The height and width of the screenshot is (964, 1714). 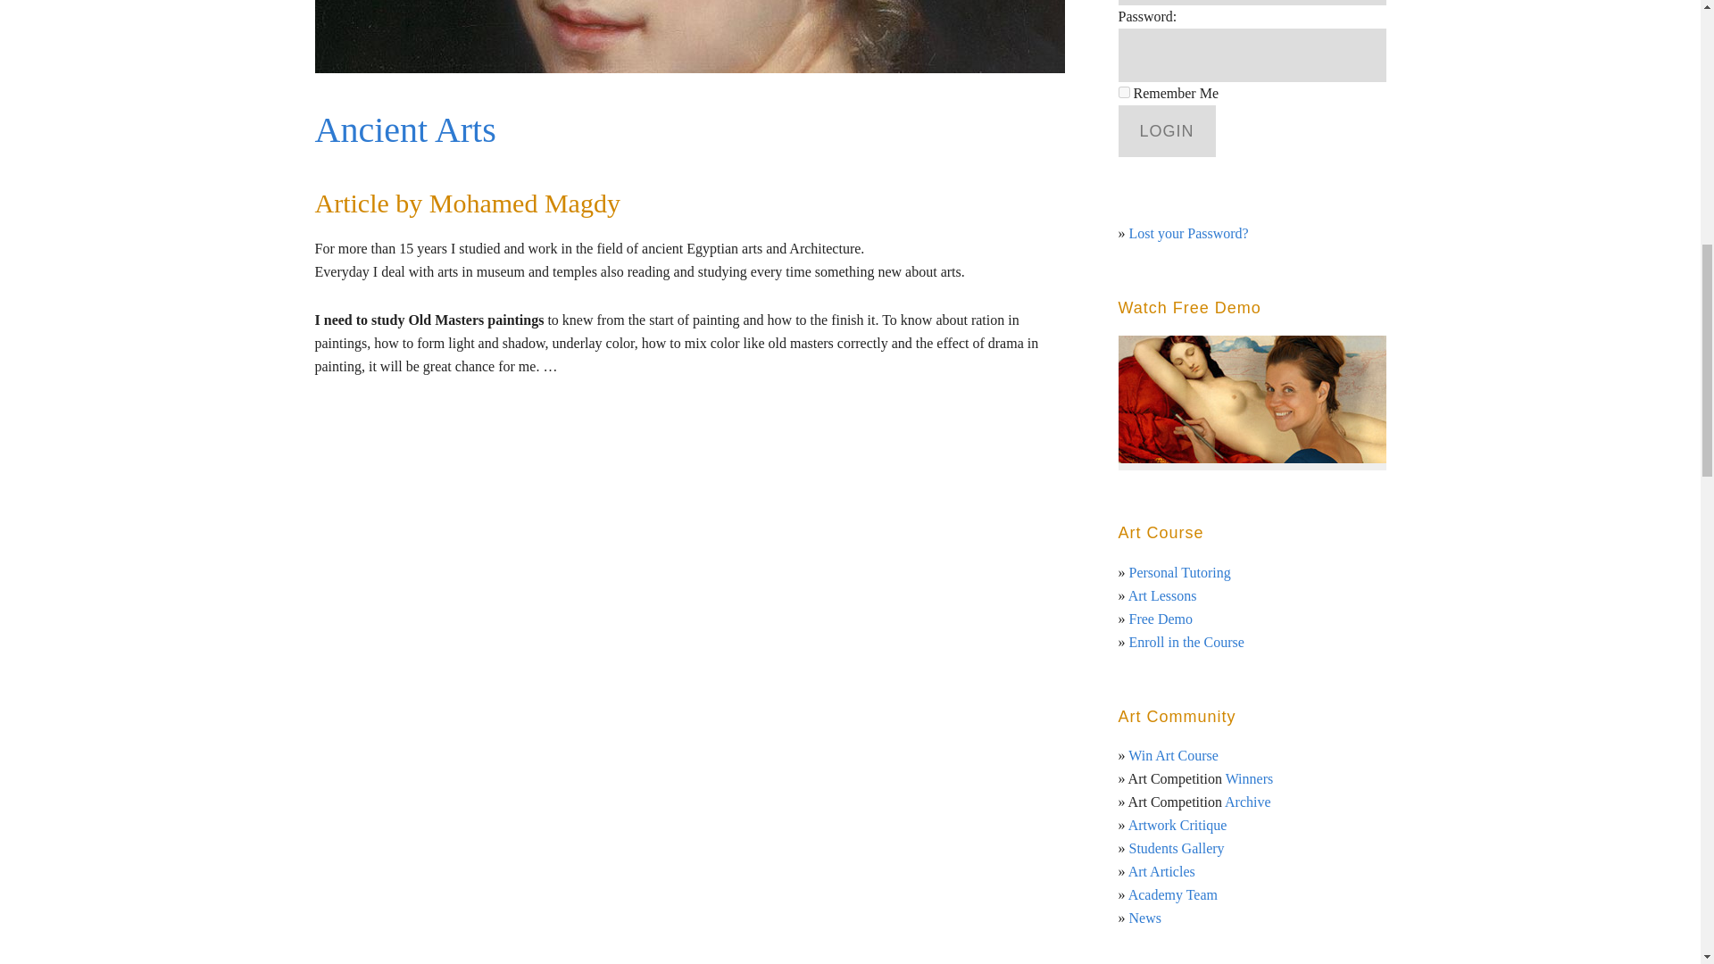 What do you see at coordinates (1166, 130) in the screenshot?
I see `Login` at bounding box center [1166, 130].